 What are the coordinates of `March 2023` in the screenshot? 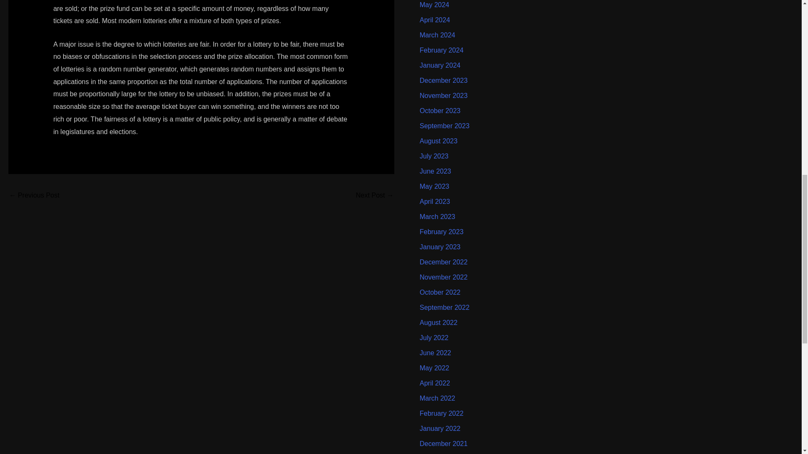 It's located at (437, 216).